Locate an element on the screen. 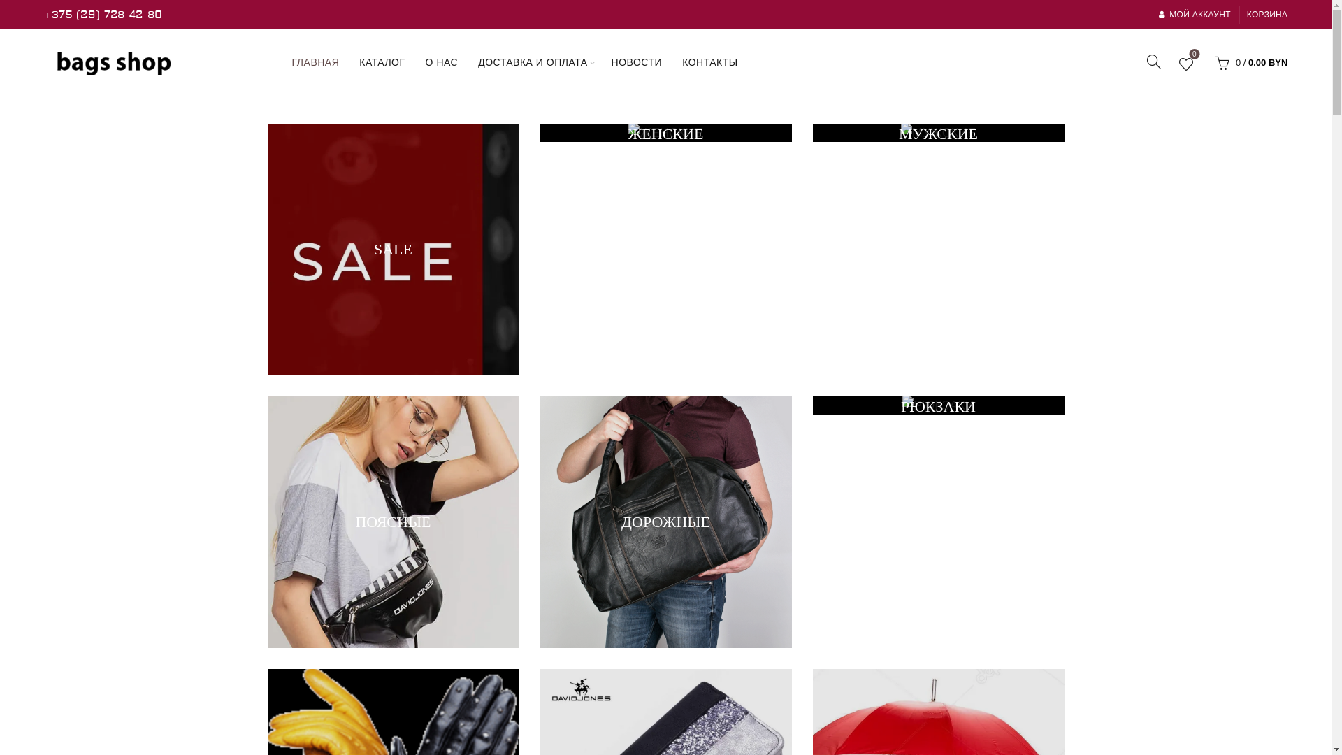 The height and width of the screenshot is (755, 1342). Wishlist
0 is located at coordinates (1186, 64).